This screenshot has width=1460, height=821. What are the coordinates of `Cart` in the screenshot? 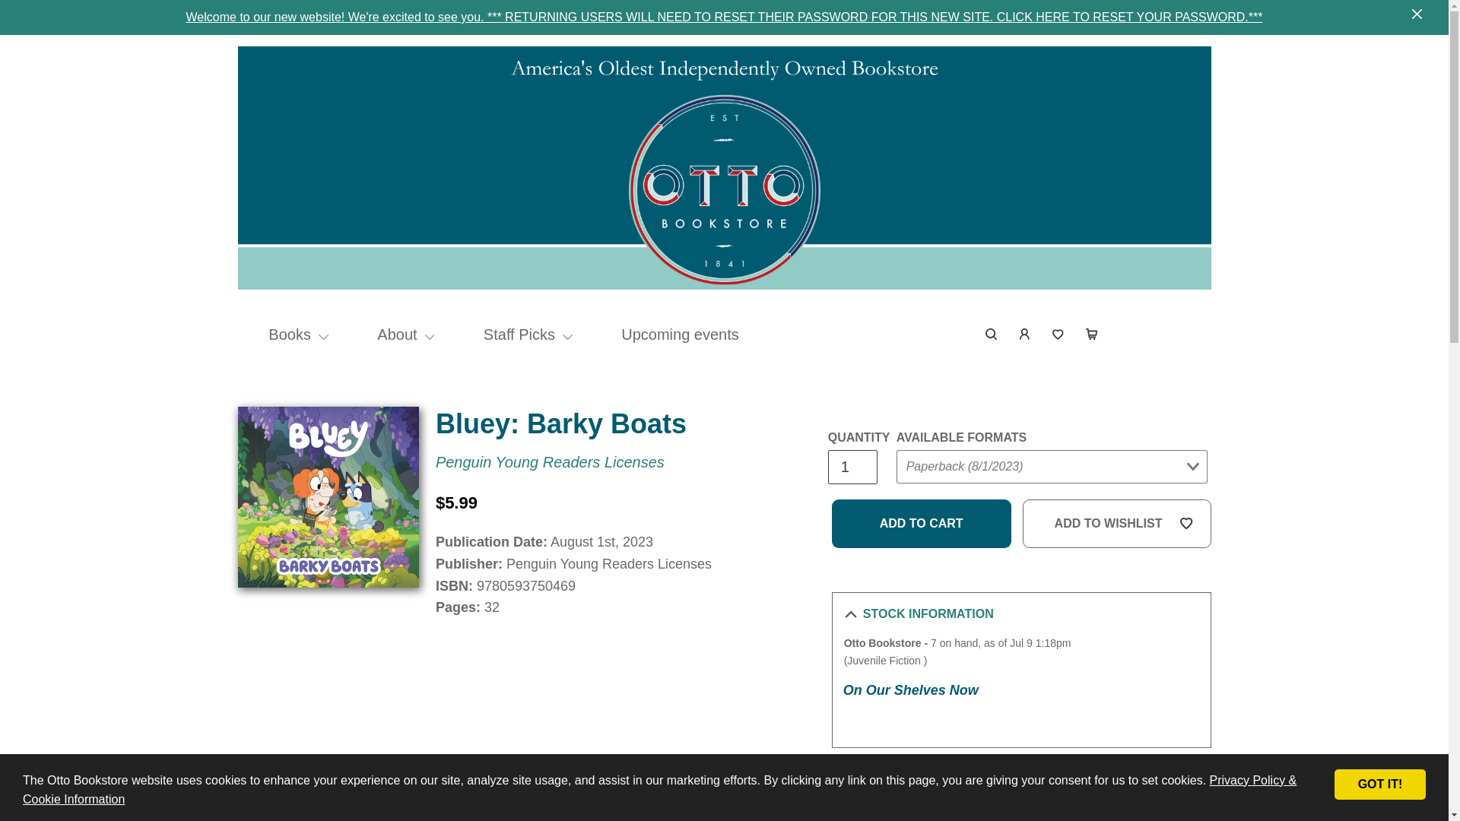 It's located at (1091, 334).